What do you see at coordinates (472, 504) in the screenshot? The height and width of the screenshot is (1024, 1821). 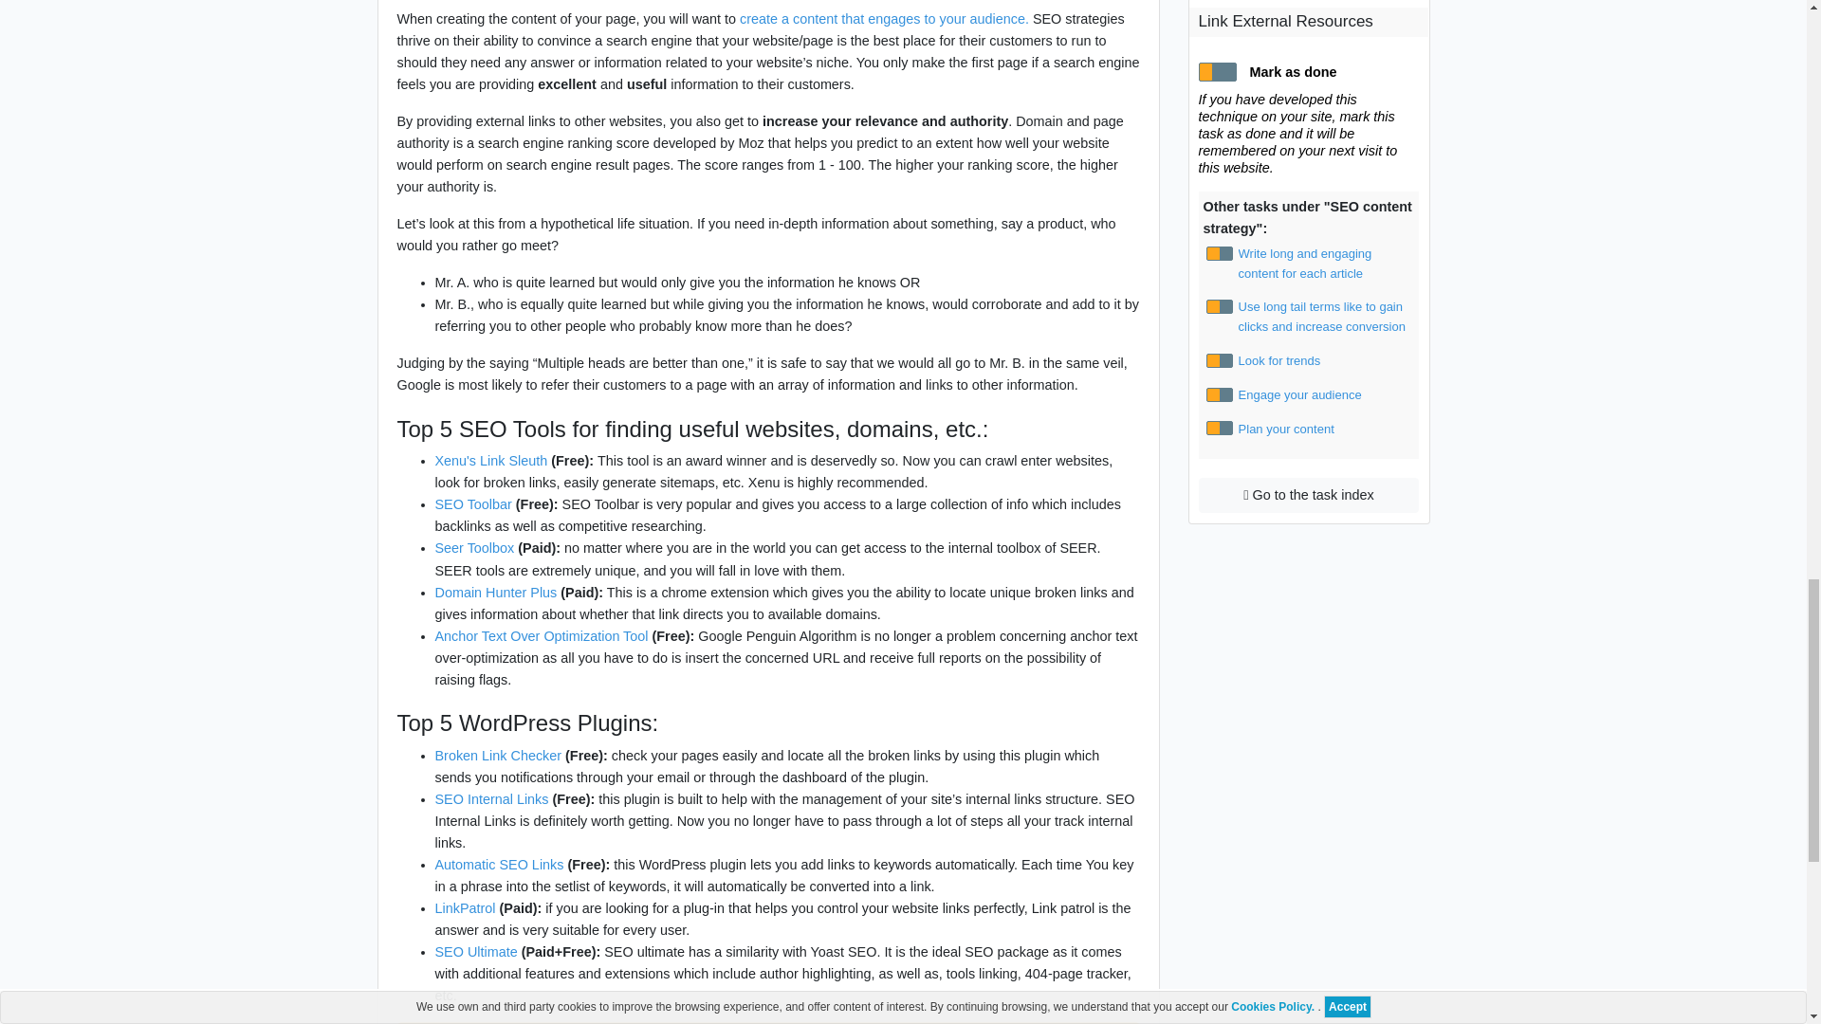 I see `SEO Toolbar` at bounding box center [472, 504].